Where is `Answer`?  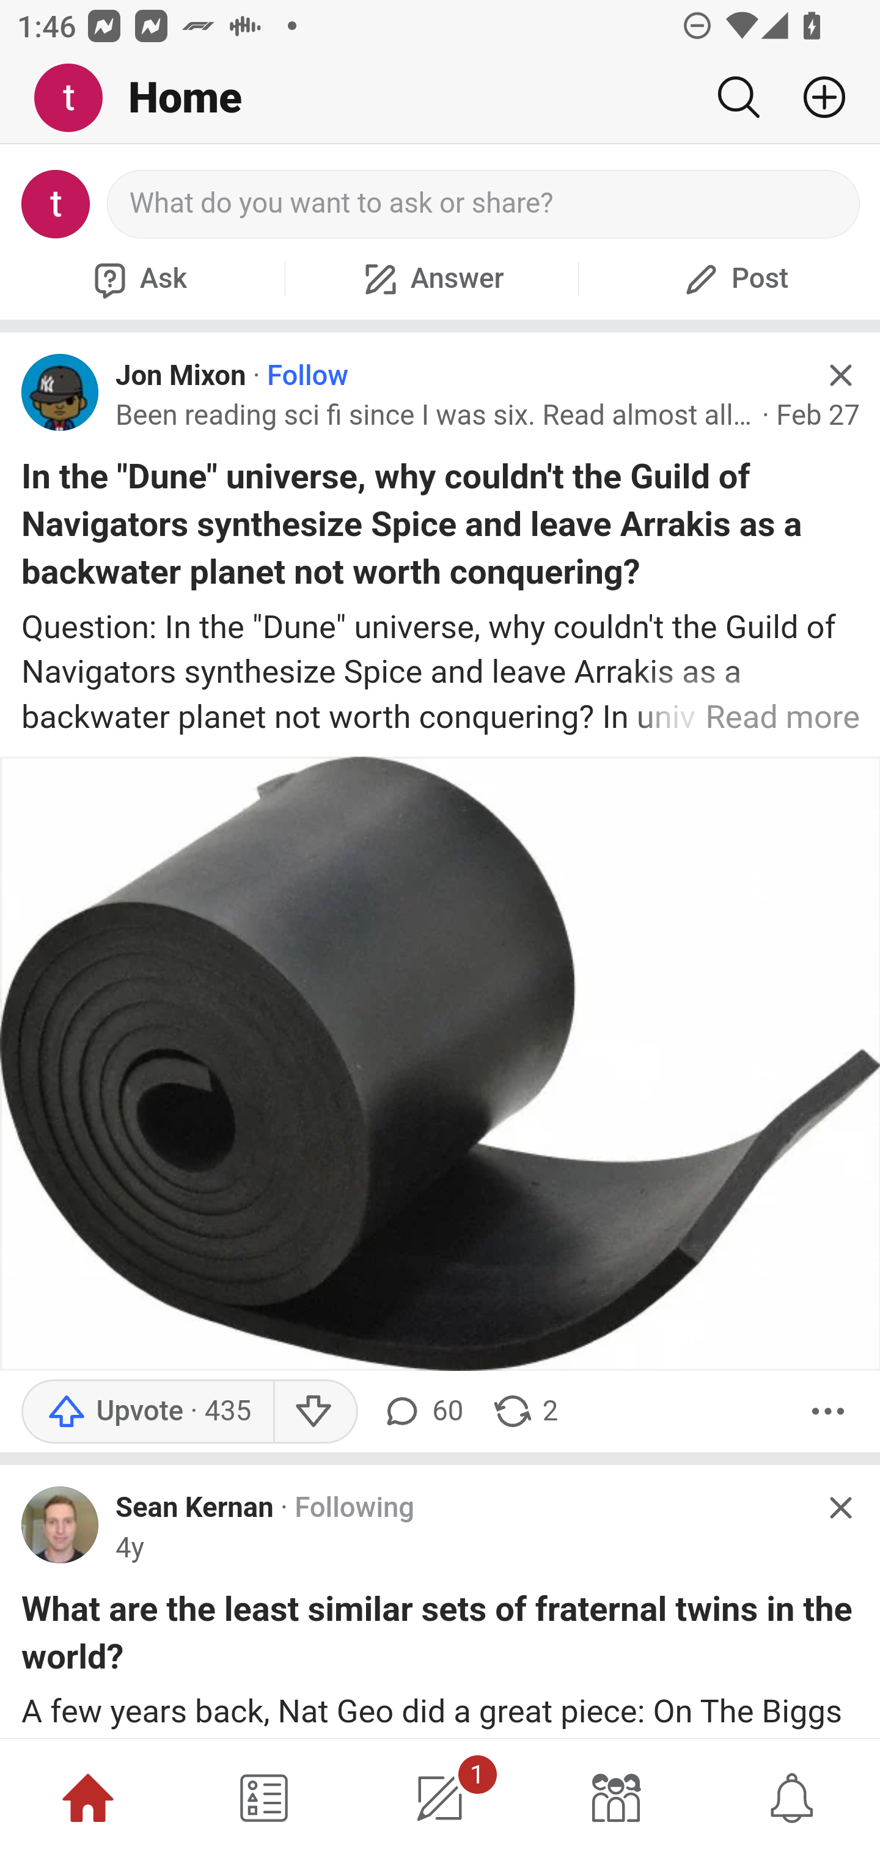
Answer is located at coordinates (431, 279).